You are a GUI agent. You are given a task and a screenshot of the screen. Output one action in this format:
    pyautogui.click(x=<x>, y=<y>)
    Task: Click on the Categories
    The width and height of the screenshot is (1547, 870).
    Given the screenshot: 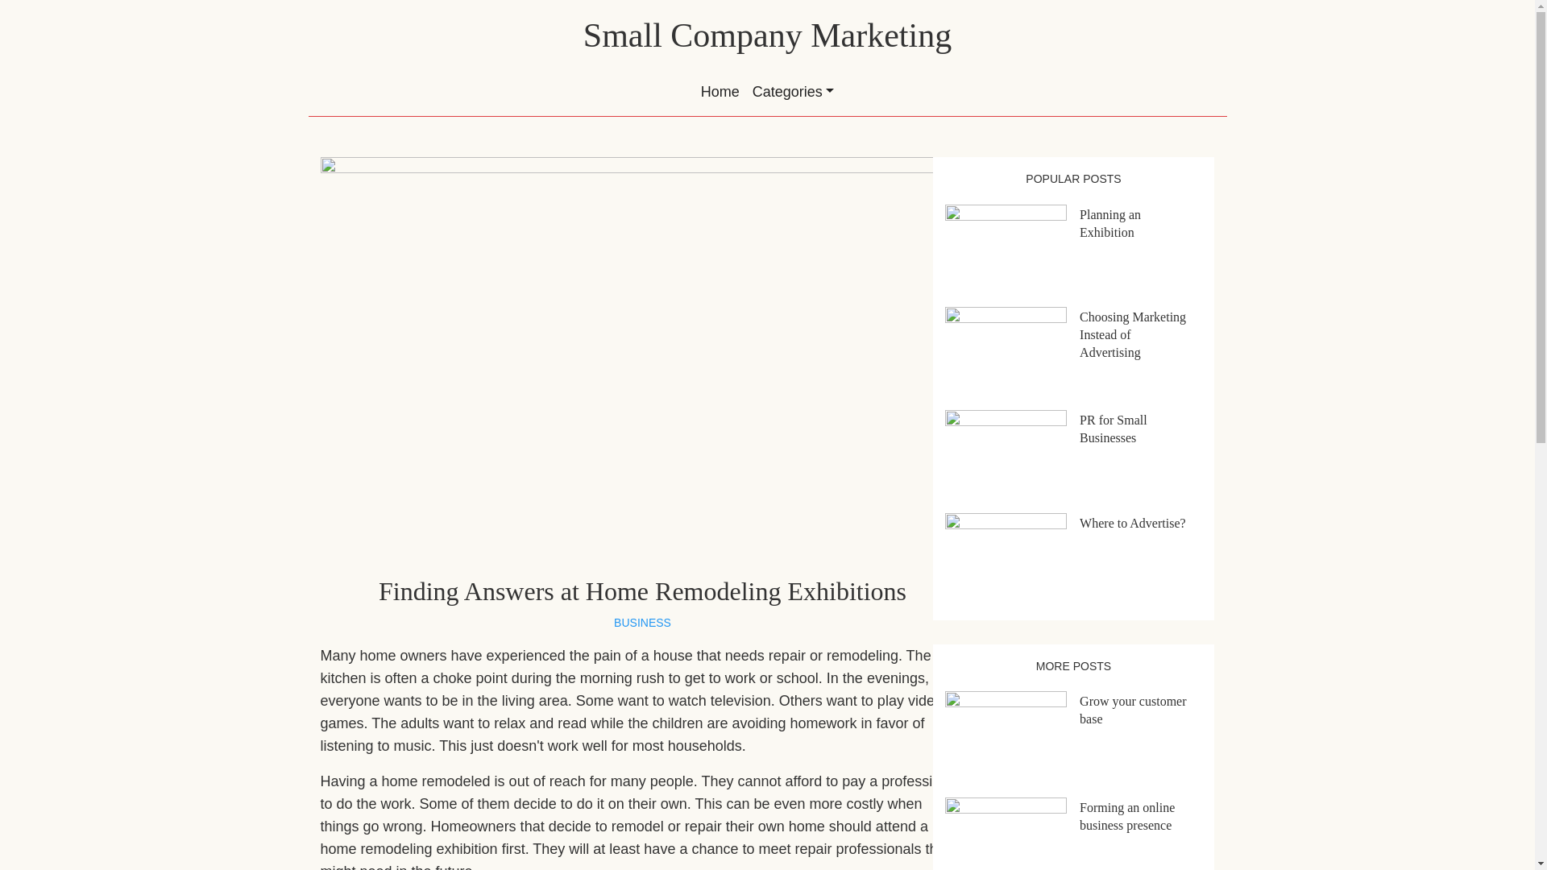 What is the action you would take?
    pyautogui.click(x=793, y=92)
    